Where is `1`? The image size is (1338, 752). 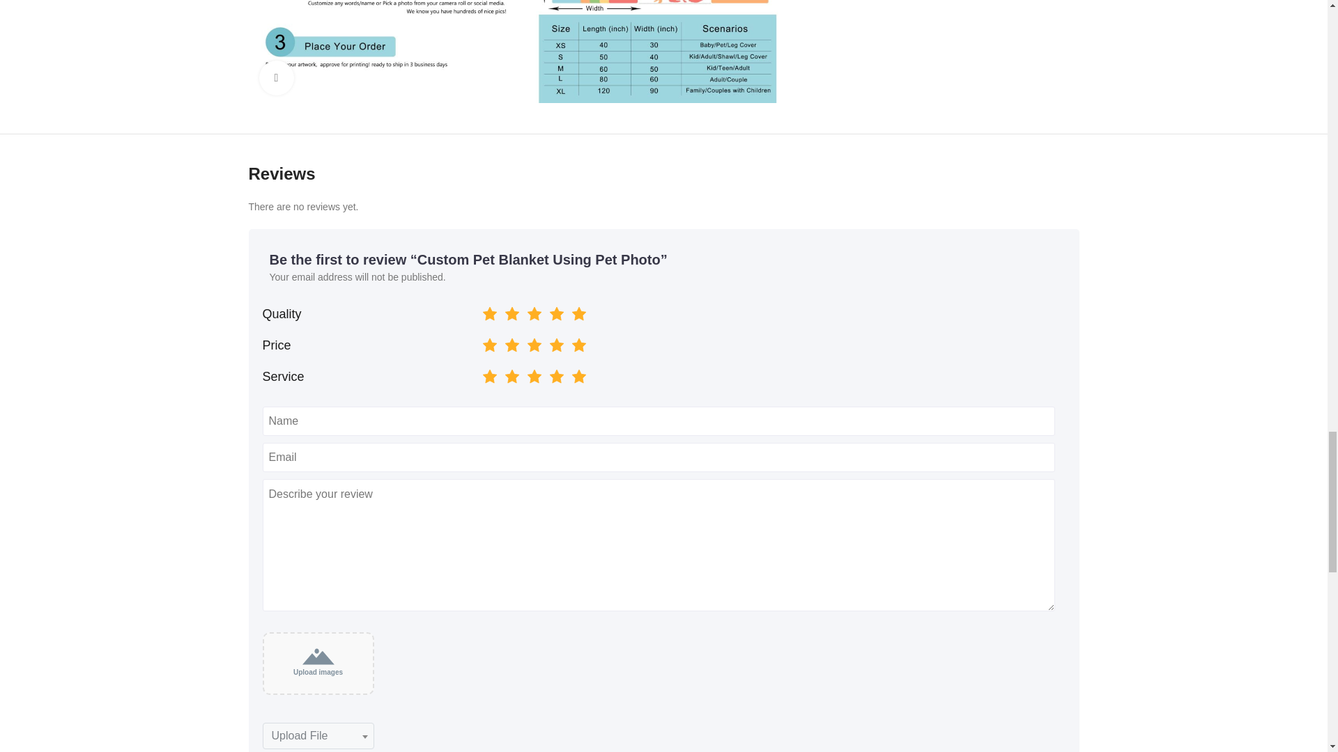 1 is located at coordinates (484, 373).